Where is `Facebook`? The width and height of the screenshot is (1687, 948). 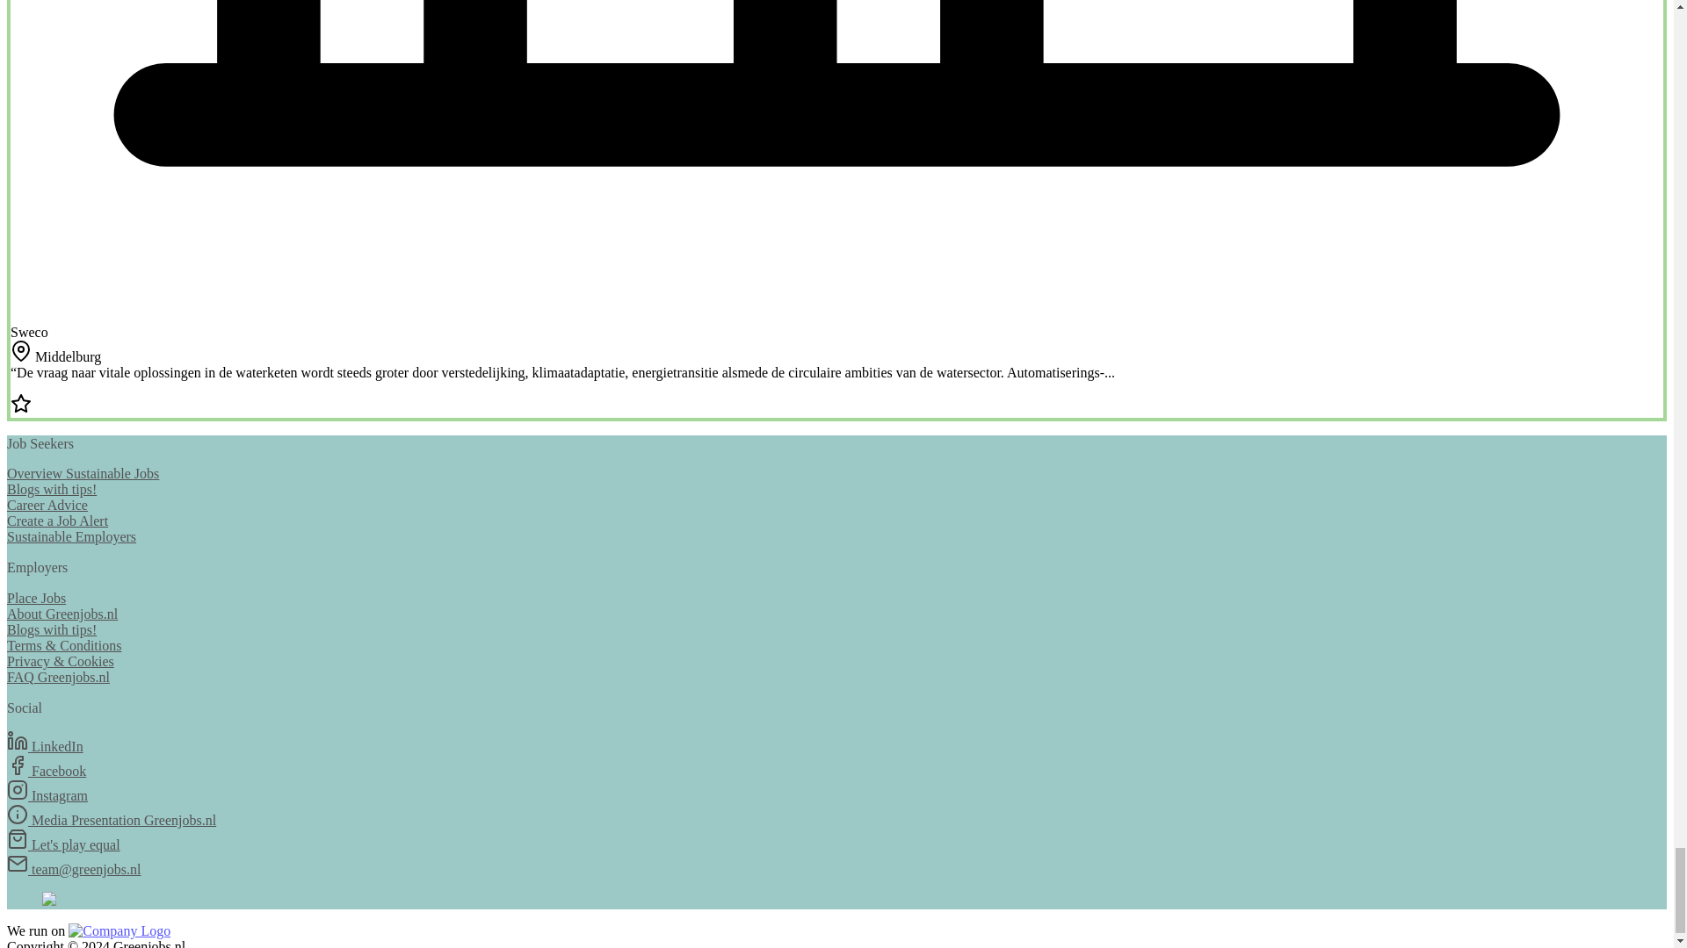
Facebook is located at coordinates (46, 771).